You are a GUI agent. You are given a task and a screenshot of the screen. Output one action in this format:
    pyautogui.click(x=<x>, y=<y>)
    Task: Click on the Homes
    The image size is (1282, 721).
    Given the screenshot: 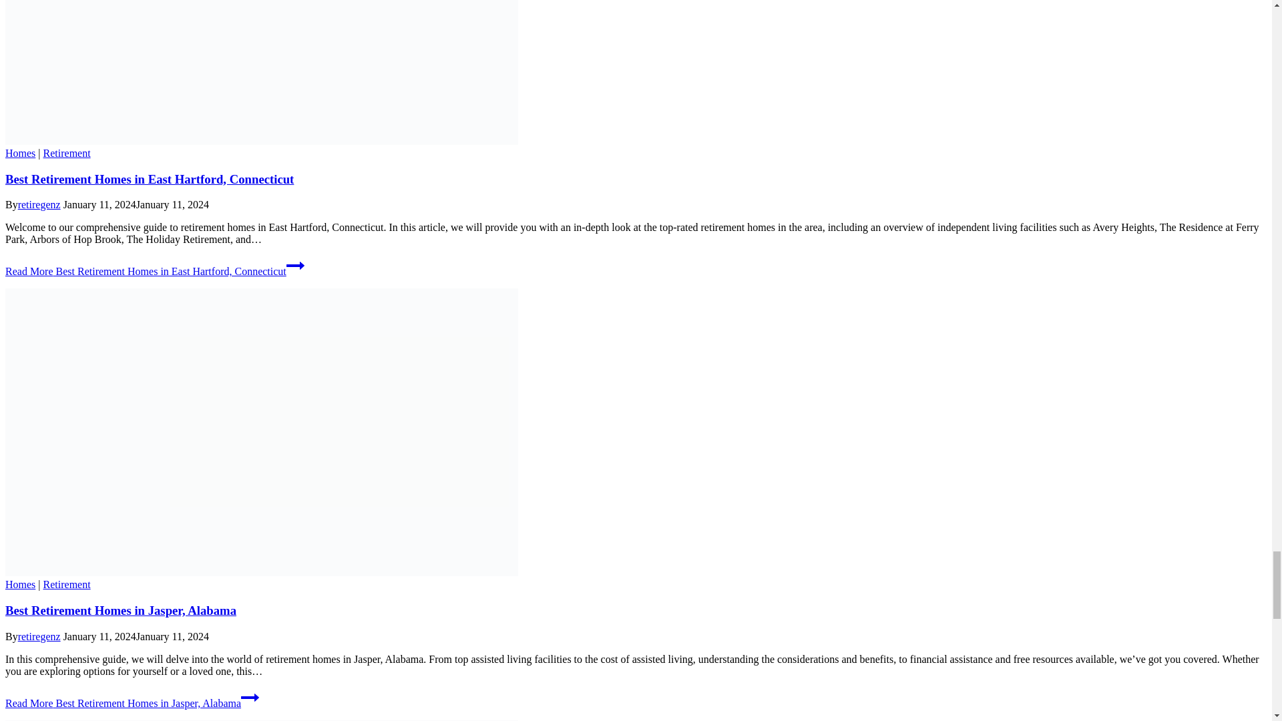 What is the action you would take?
    pyautogui.click(x=20, y=153)
    